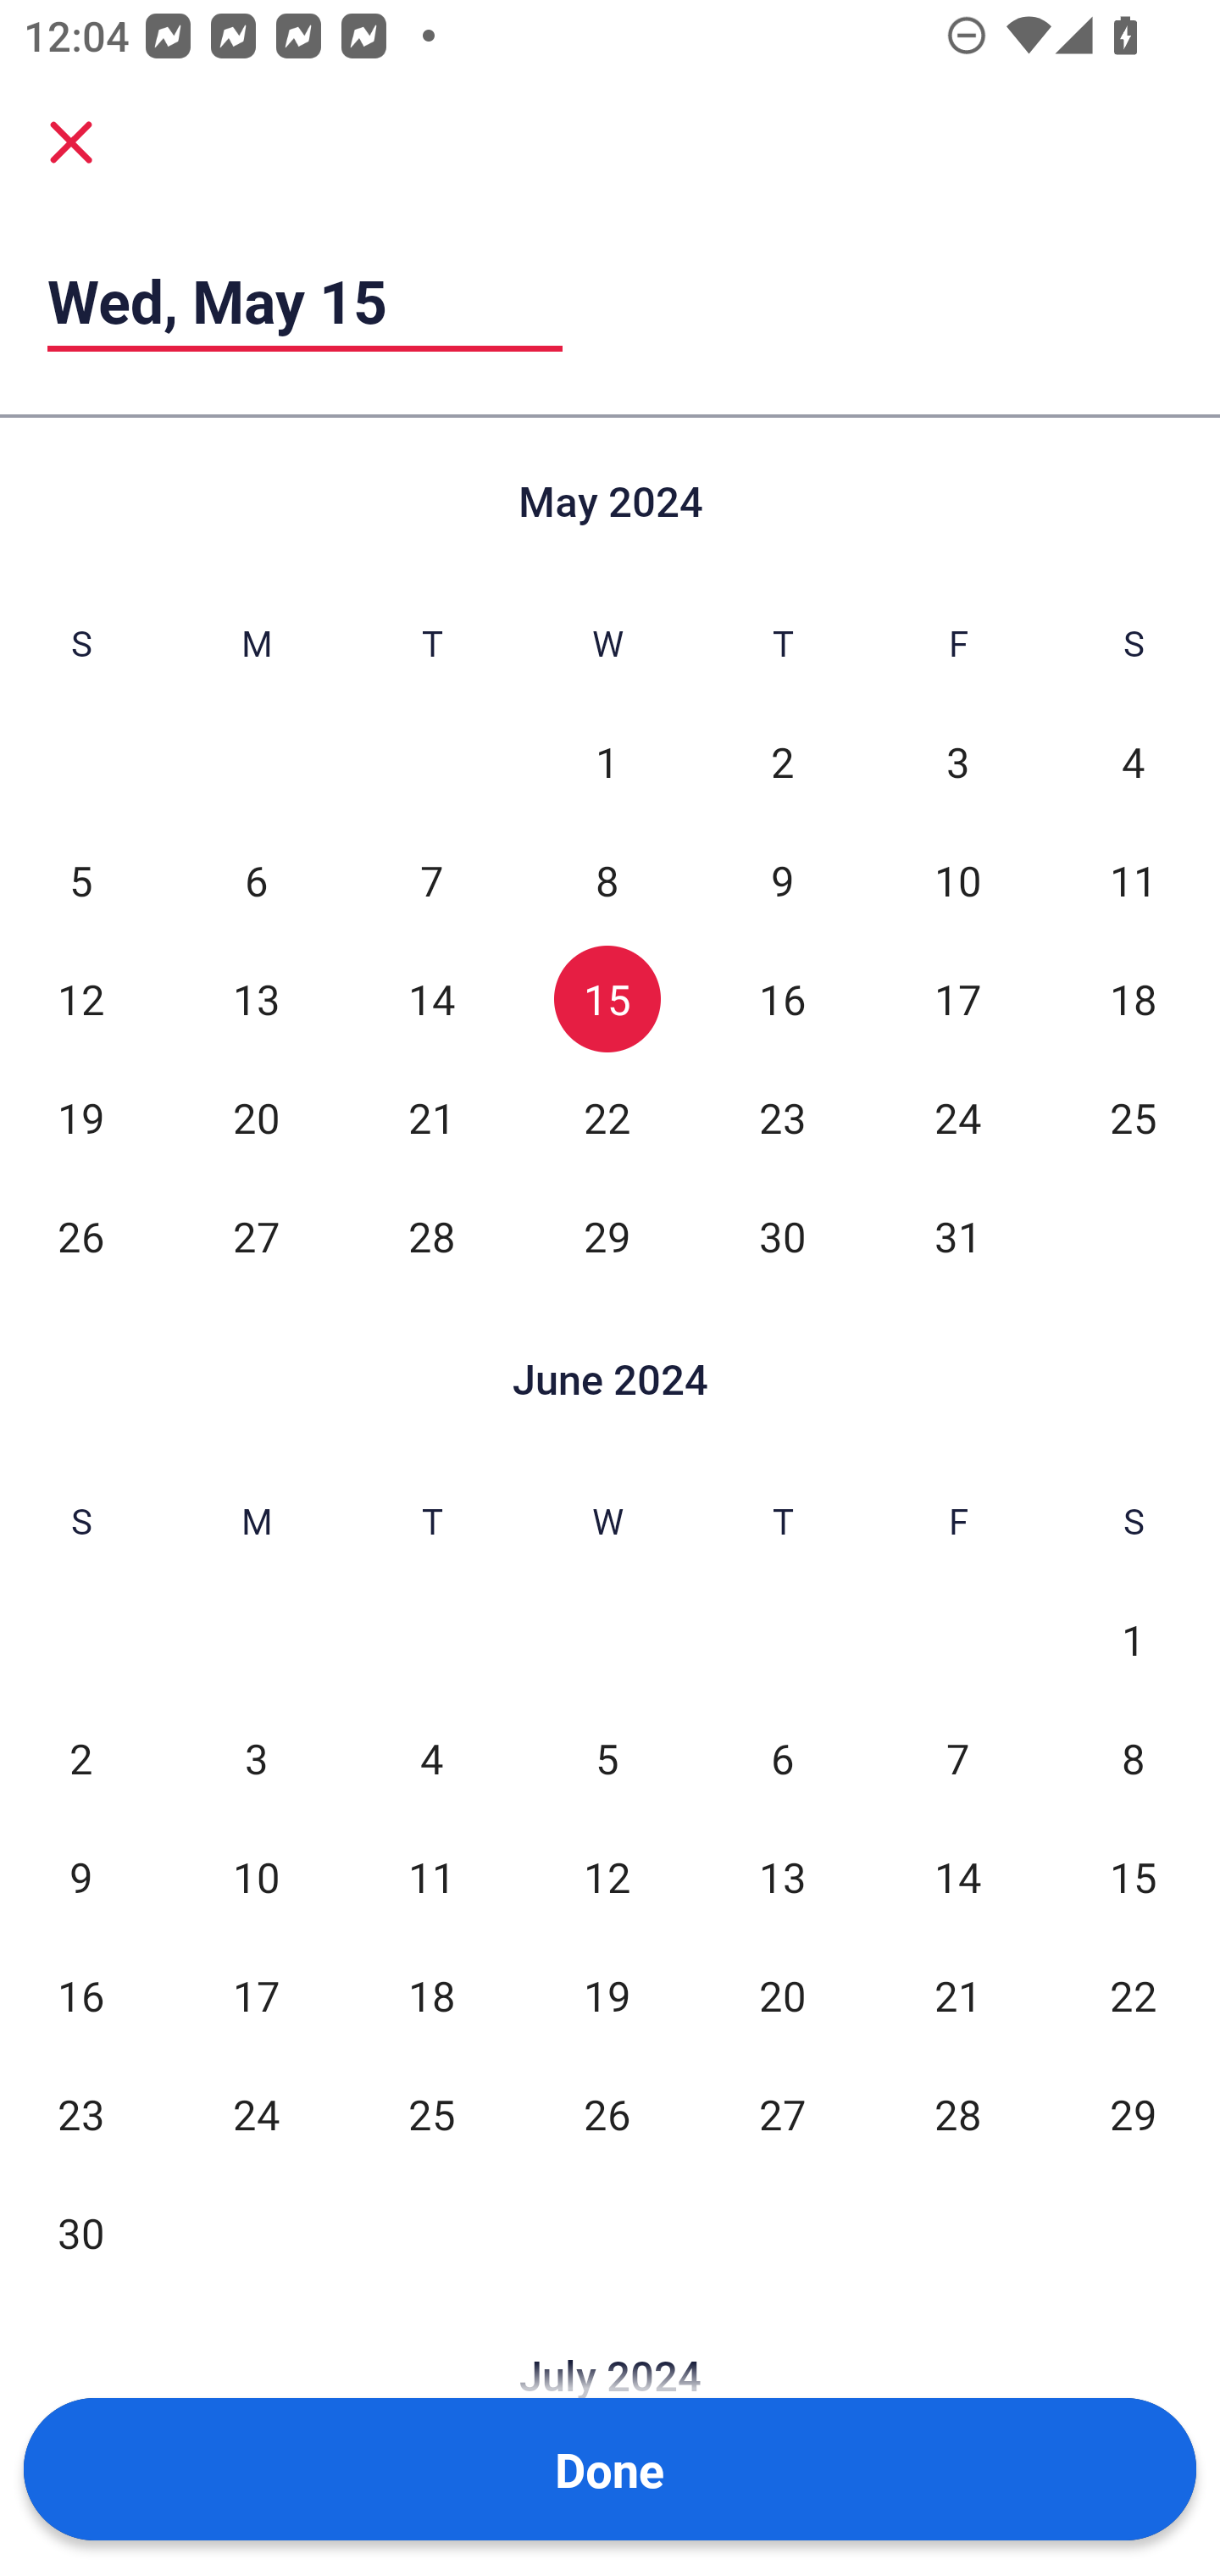 Image resolution: width=1220 pixels, height=2576 pixels. I want to click on 8 Wed, May 8, Not Selected, so click(607, 880).